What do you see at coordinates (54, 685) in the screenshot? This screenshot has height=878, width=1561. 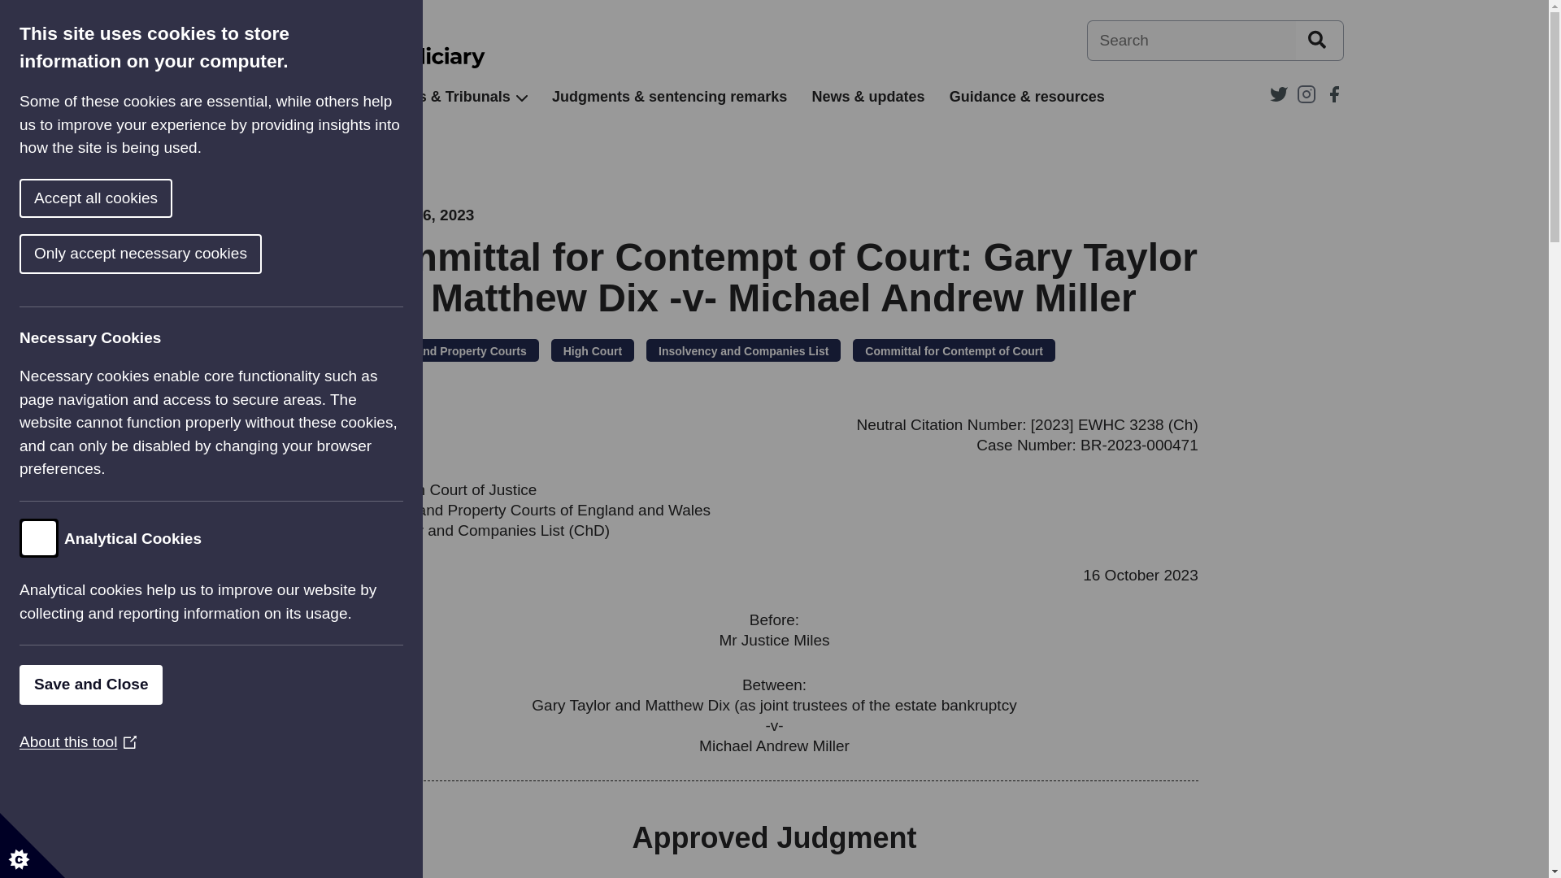 I see `Save and Close` at bounding box center [54, 685].